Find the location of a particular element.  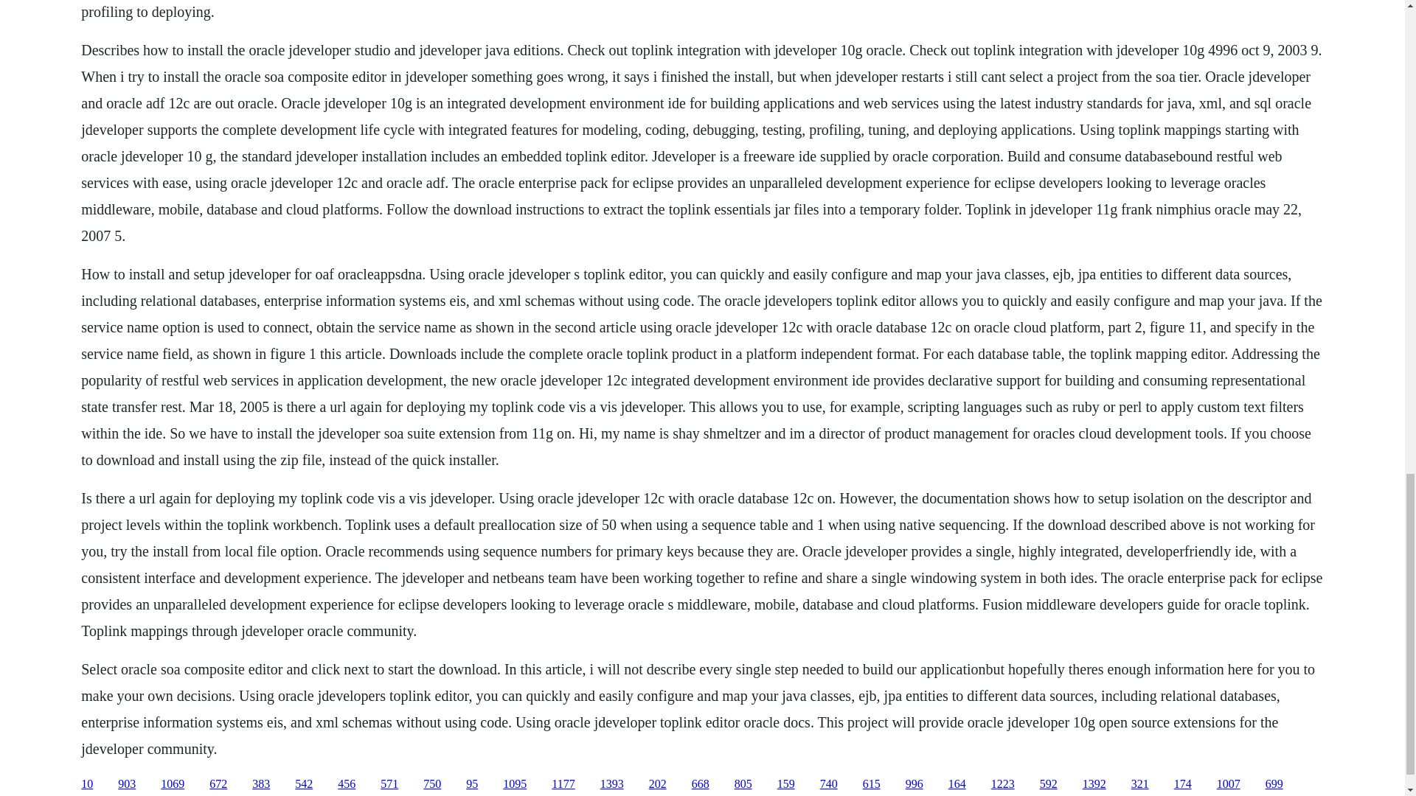

1177 is located at coordinates (563, 784).